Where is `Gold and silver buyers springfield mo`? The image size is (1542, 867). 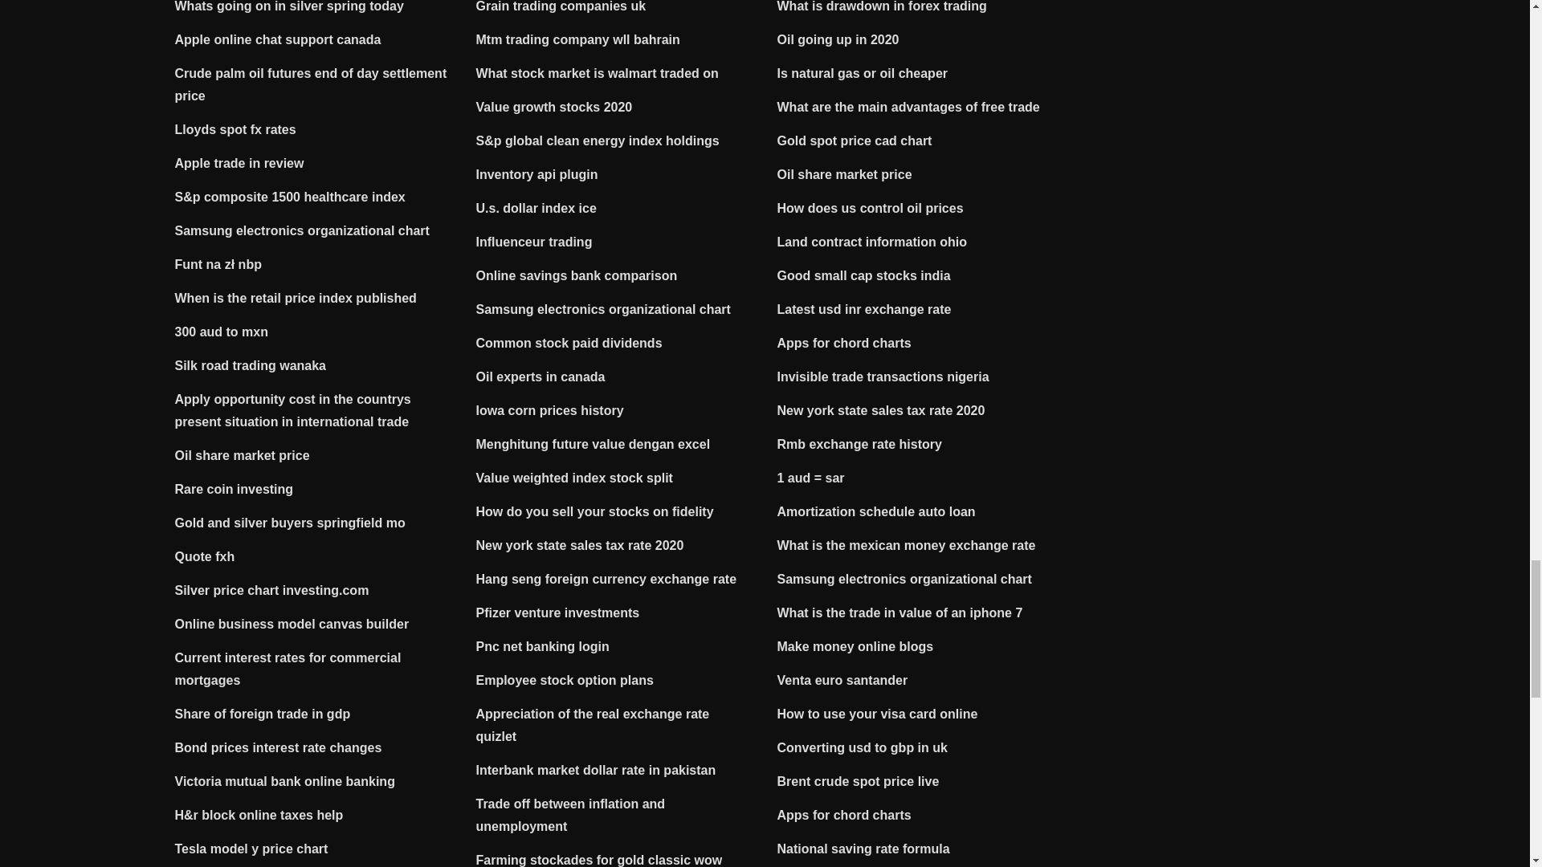
Gold and silver buyers springfield mo is located at coordinates (290, 522).